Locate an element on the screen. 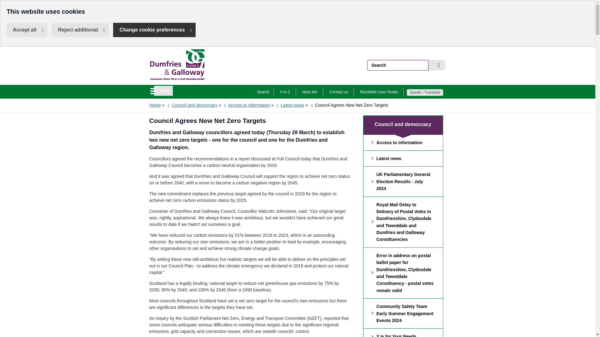  Link to homepage is located at coordinates (5, 5).